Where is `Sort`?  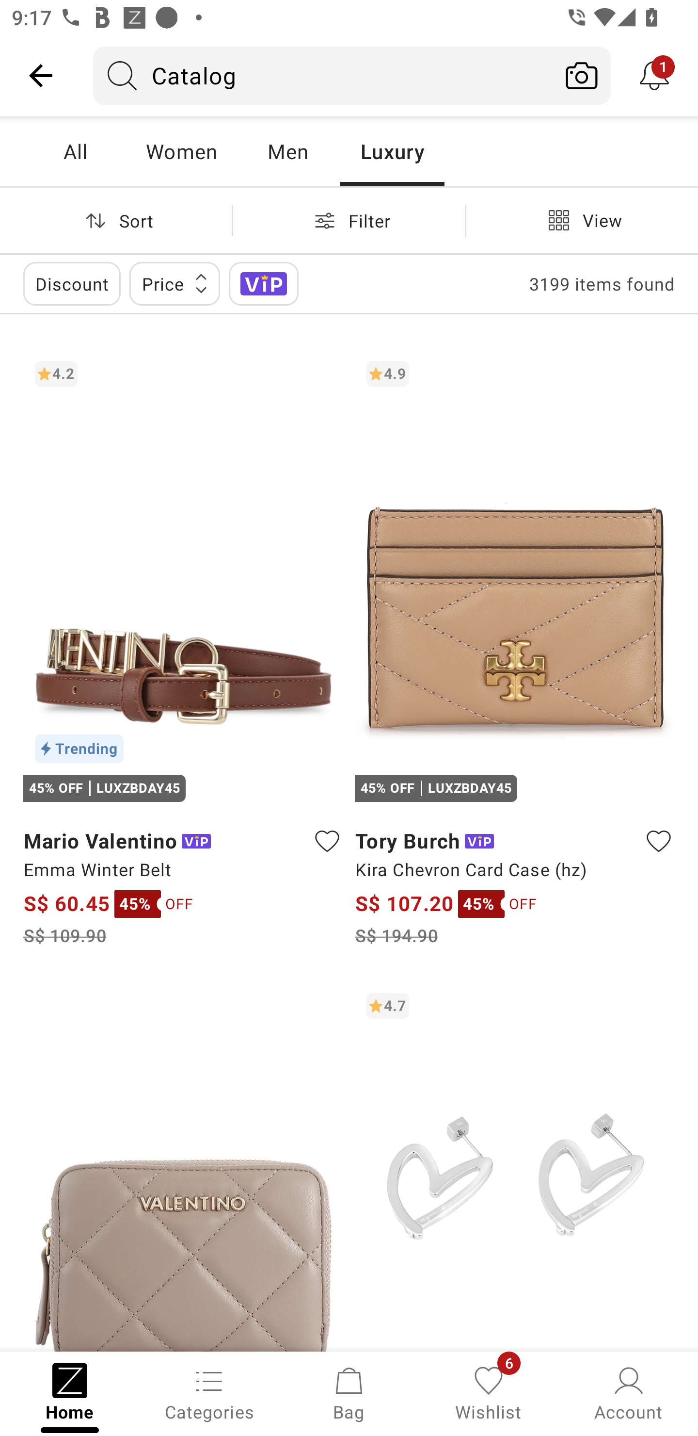
Sort is located at coordinates (116, 220).